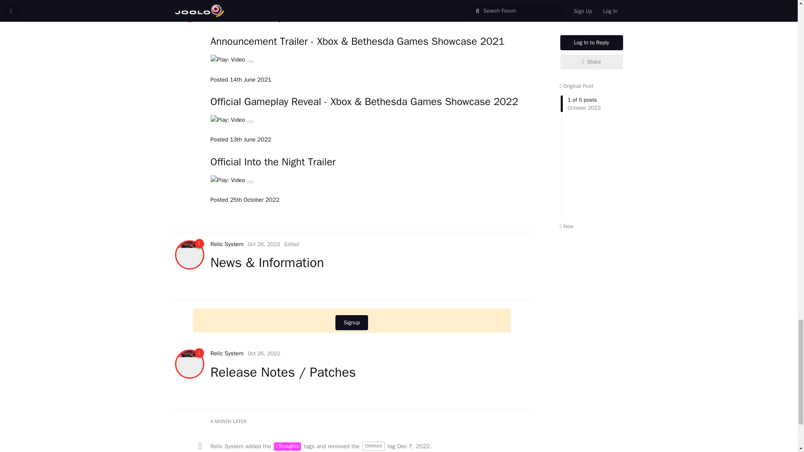 This screenshot has height=452, width=804. I want to click on Wednesday, October 26, 2022 4:17 PM, so click(264, 0).